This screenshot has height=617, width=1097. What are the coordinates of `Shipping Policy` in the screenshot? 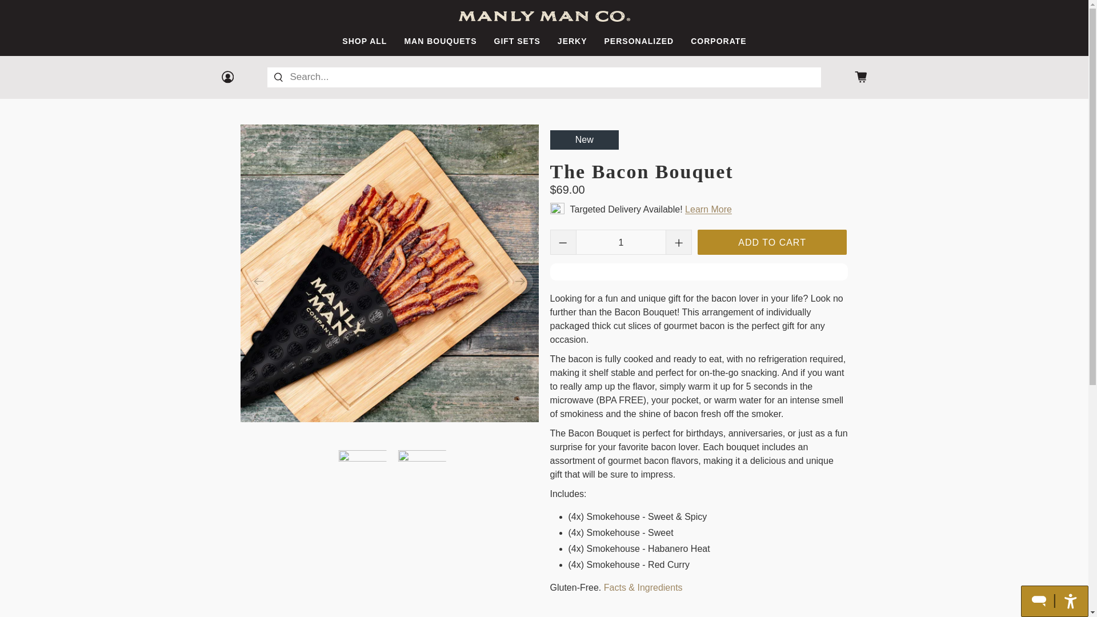 It's located at (708, 209).